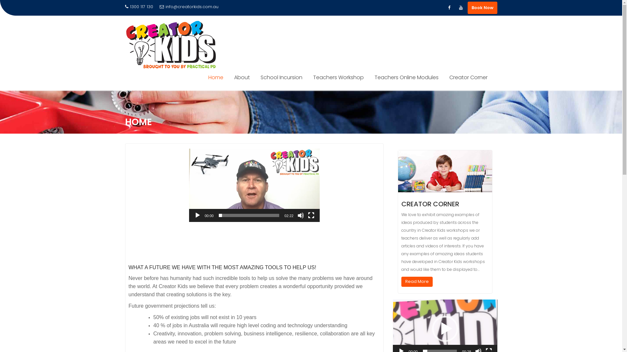  What do you see at coordinates (216, 78) in the screenshot?
I see `Home` at bounding box center [216, 78].